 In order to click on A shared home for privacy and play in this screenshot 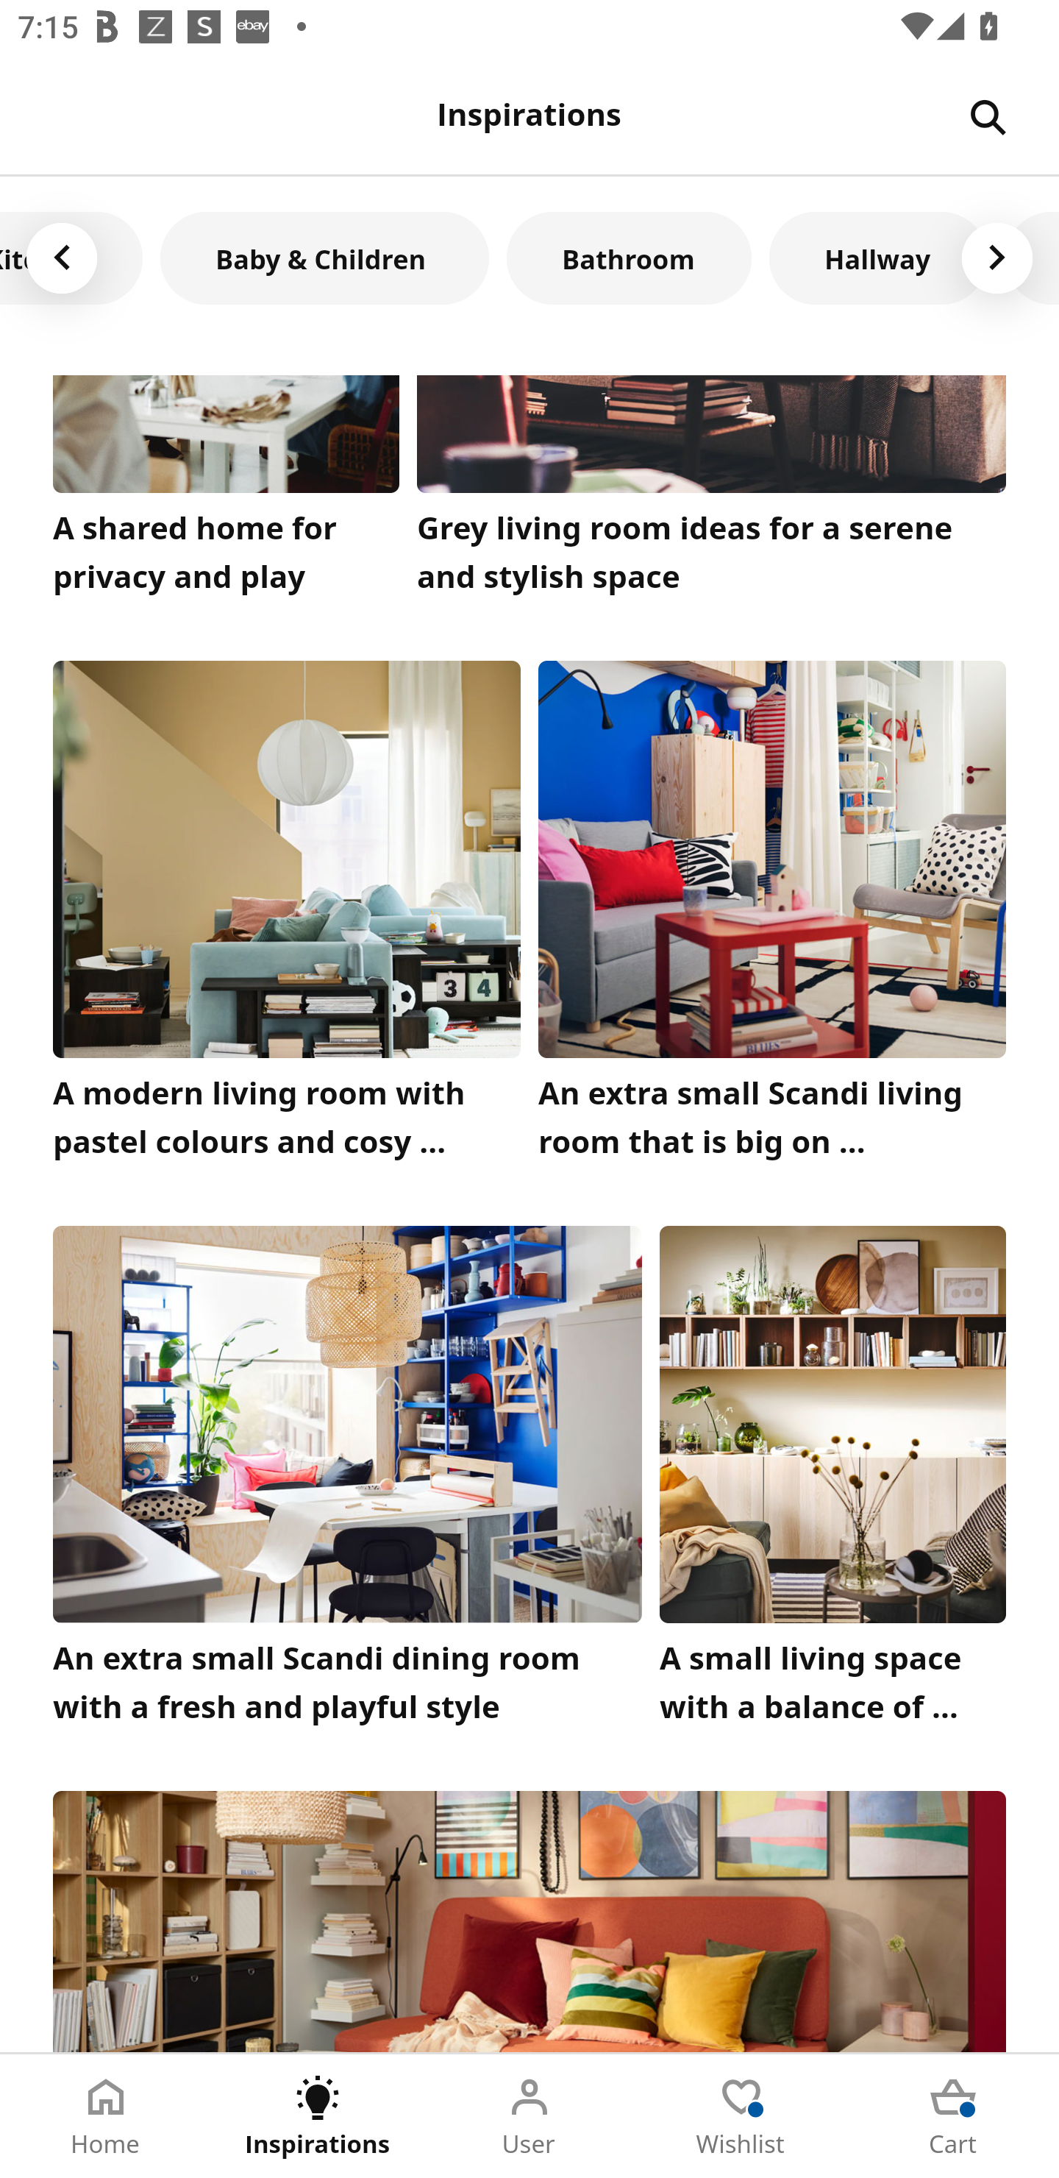, I will do `click(226, 491)`.